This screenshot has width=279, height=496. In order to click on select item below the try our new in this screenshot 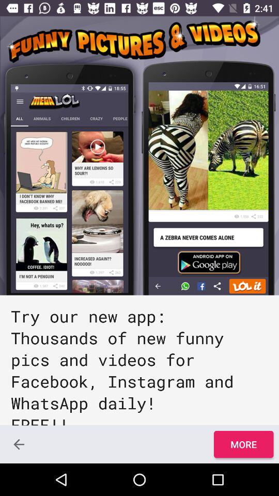, I will do `click(19, 444)`.